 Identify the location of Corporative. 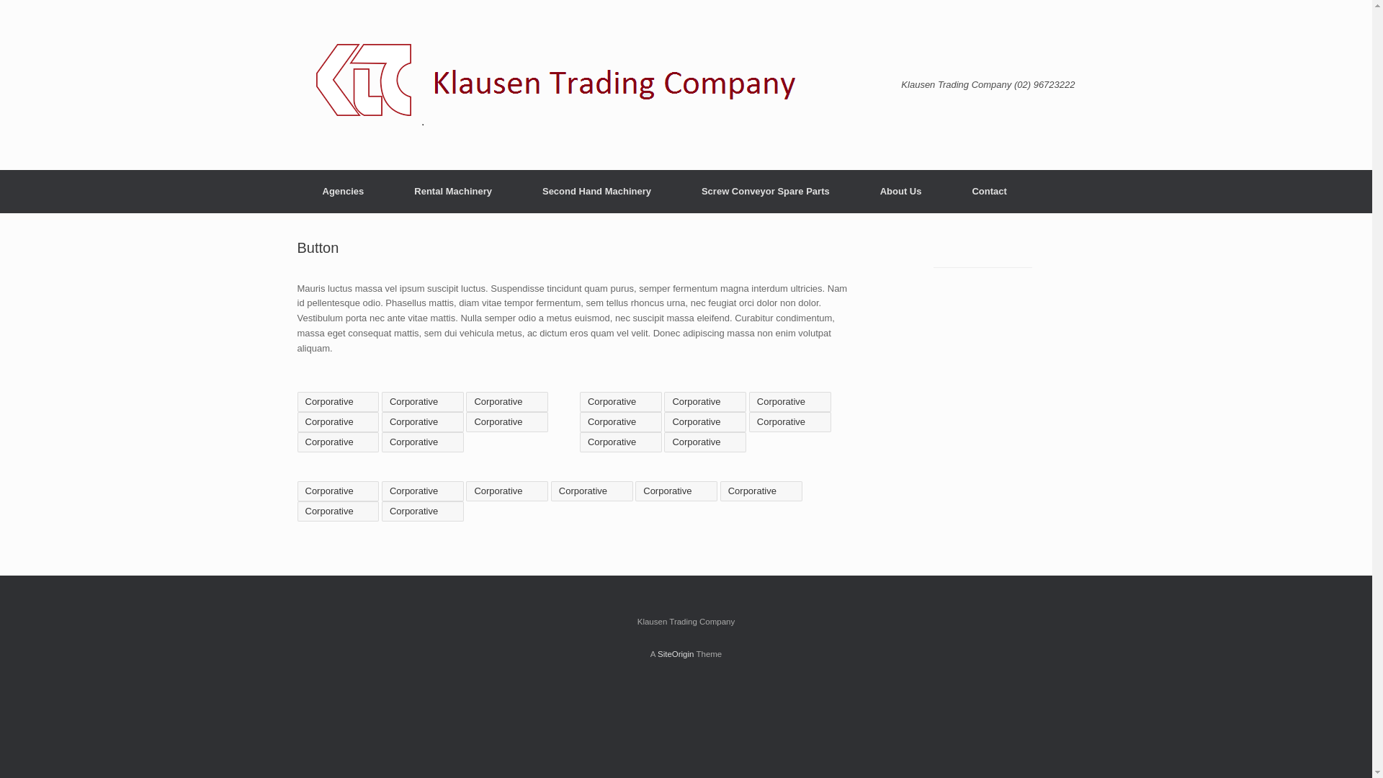
(790, 422).